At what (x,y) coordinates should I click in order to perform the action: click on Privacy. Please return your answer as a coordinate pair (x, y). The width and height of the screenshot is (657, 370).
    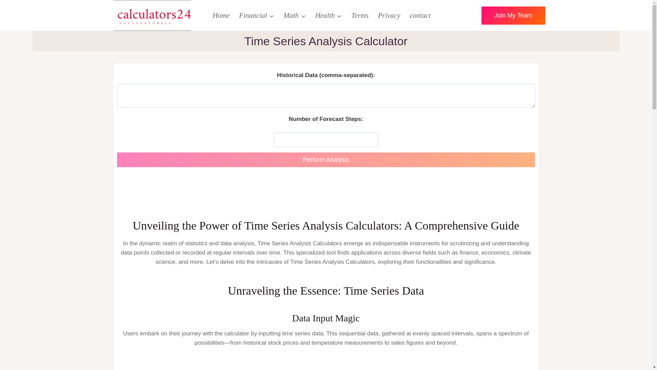
    Looking at the image, I should click on (389, 15).